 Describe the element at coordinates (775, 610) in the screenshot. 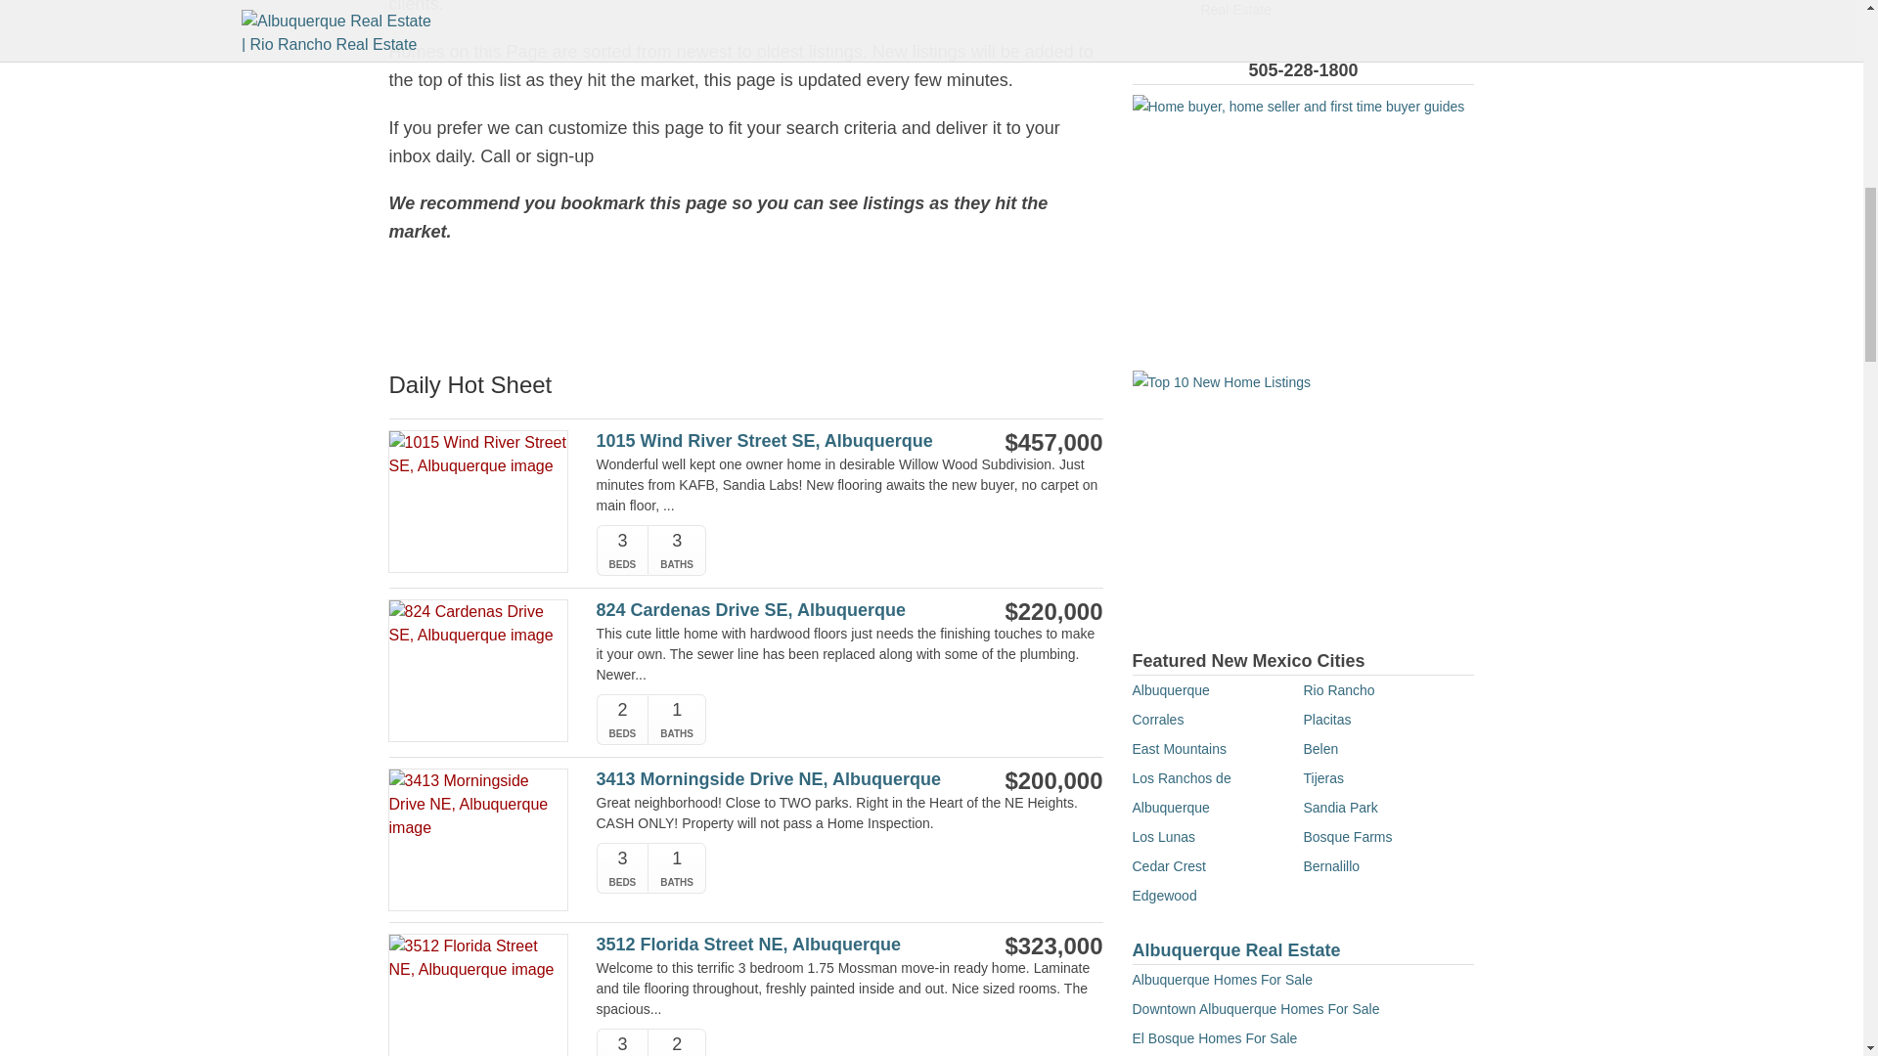

I see `824 Cardenas Drive SE, Albuquerque` at that location.